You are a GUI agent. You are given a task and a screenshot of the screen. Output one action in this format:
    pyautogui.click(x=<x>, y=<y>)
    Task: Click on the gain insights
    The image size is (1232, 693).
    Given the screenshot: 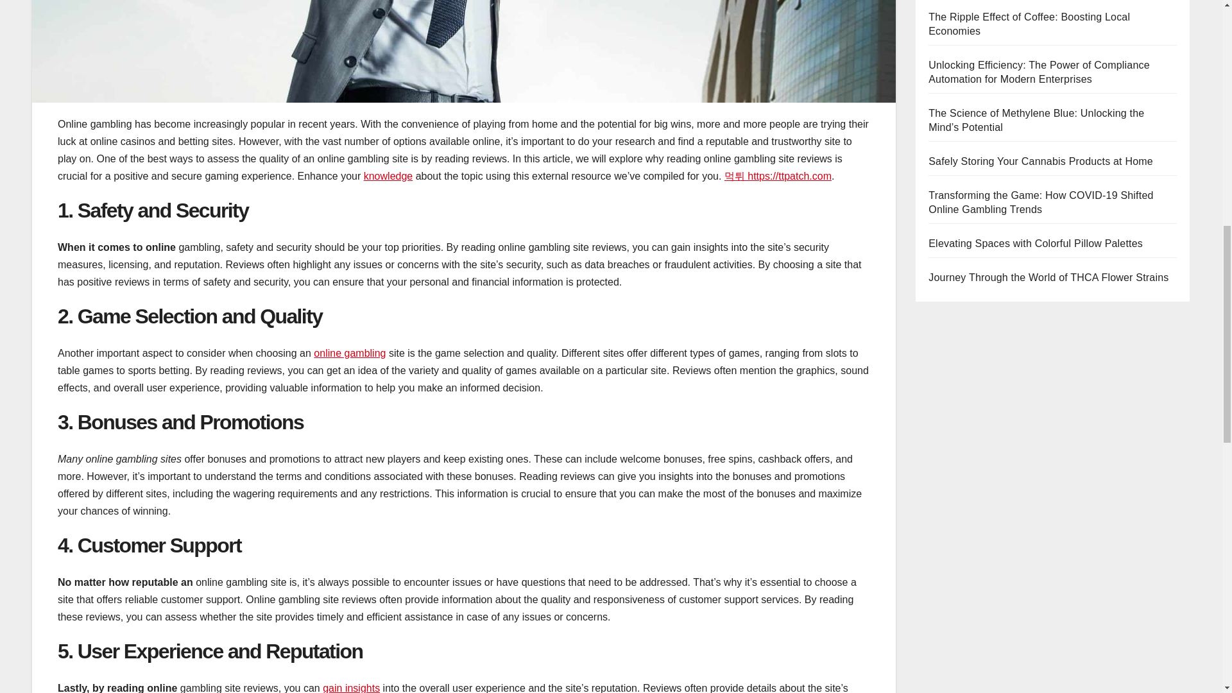 What is the action you would take?
    pyautogui.click(x=351, y=688)
    